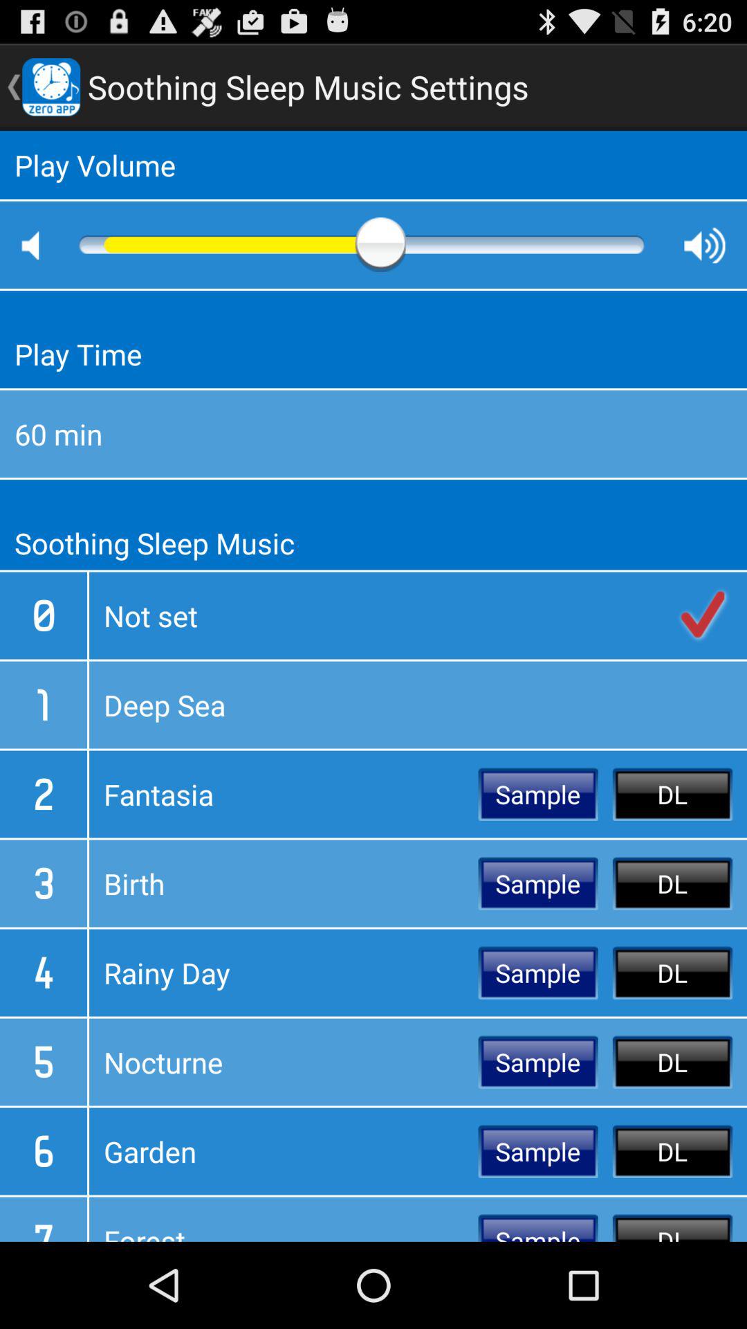 The width and height of the screenshot is (747, 1329). What do you see at coordinates (284, 1151) in the screenshot?
I see `scroll until the garden item` at bounding box center [284, 1151].